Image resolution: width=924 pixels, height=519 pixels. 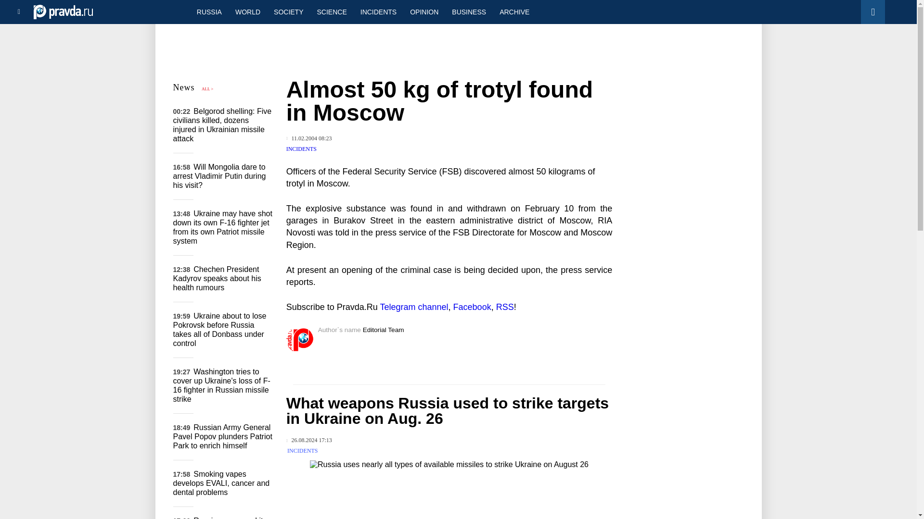 I want to click on Chechen President Kadyrov speaks about his health rumours, so click(x=218, y=278).